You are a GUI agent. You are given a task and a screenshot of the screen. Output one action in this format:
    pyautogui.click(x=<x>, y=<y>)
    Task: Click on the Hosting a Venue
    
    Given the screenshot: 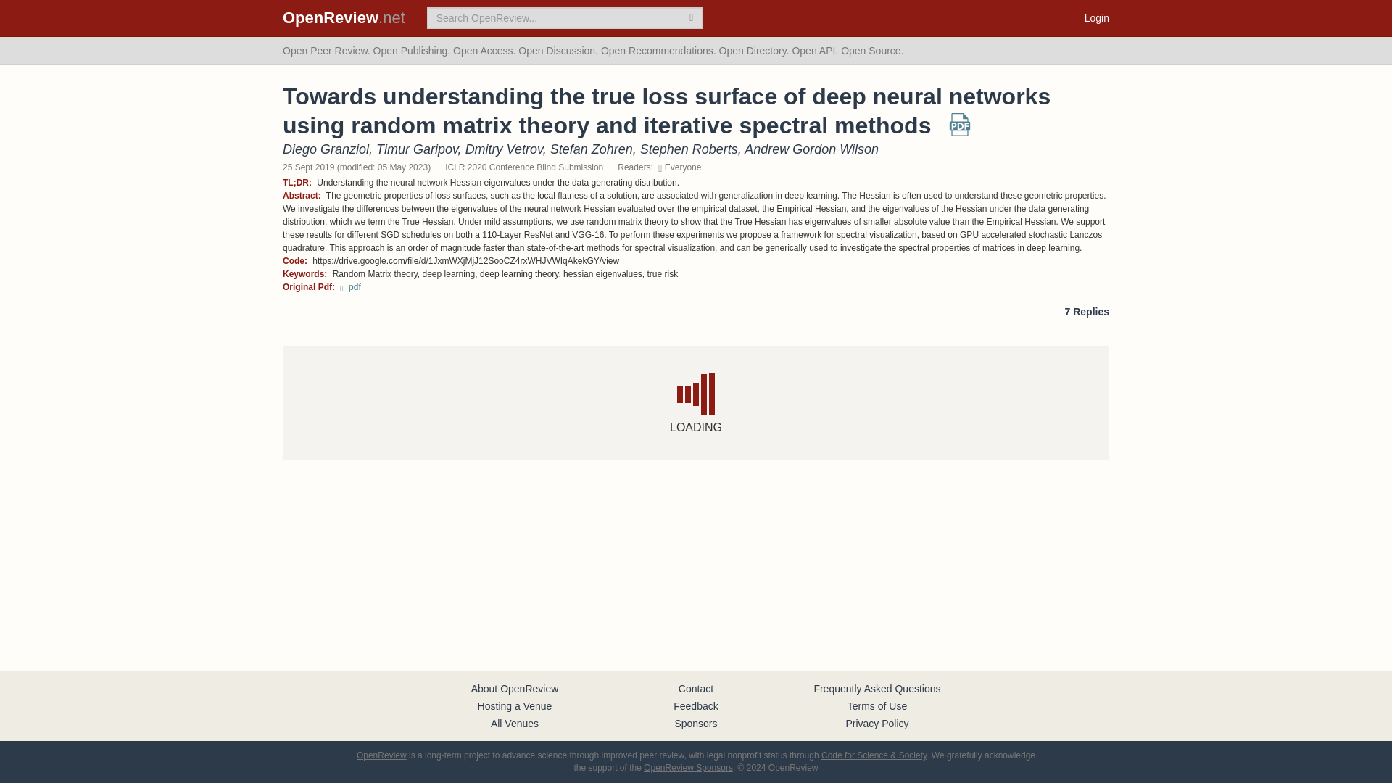 What is the action you would take?
    pyautogui.click(x=515, y=705)
    